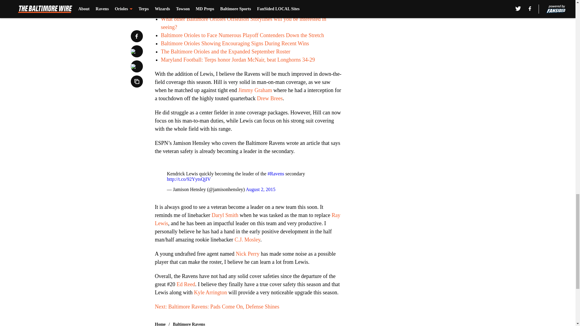  I want to click on Jimmy Graham, so click(255, 90).